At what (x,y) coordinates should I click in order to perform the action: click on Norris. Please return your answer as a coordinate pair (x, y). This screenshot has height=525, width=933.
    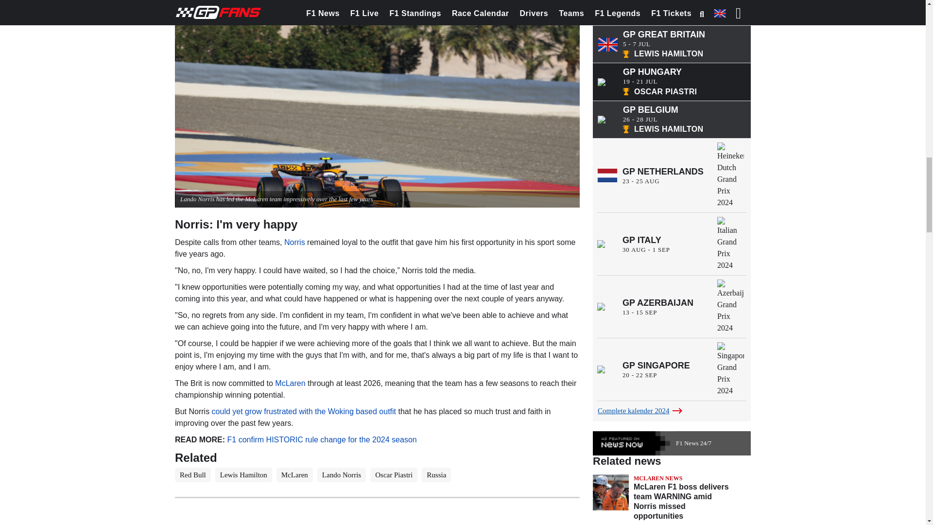
    Looking at the image, I should click on (294, 242).